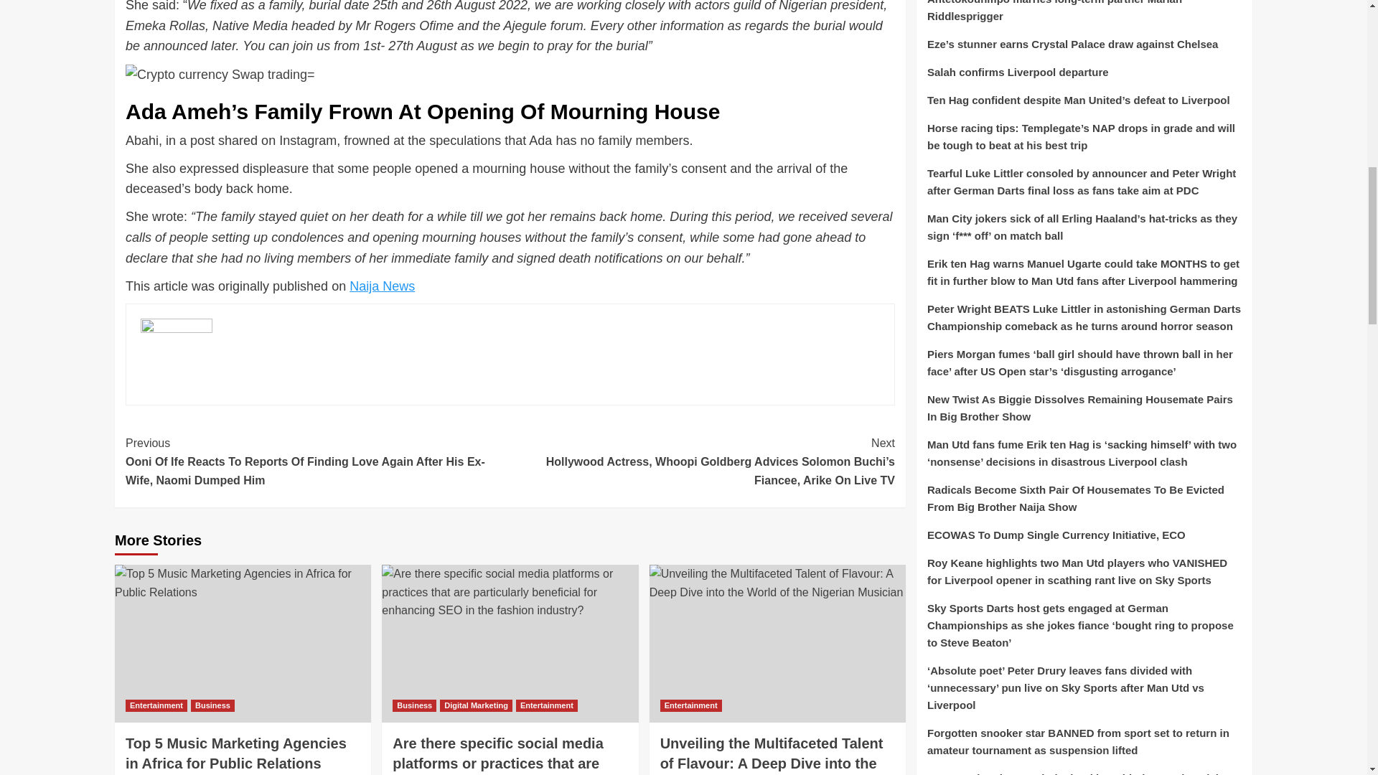  Describe the element at coordinates (382, 286) in the screenshot. I see `Naija News` at that location.